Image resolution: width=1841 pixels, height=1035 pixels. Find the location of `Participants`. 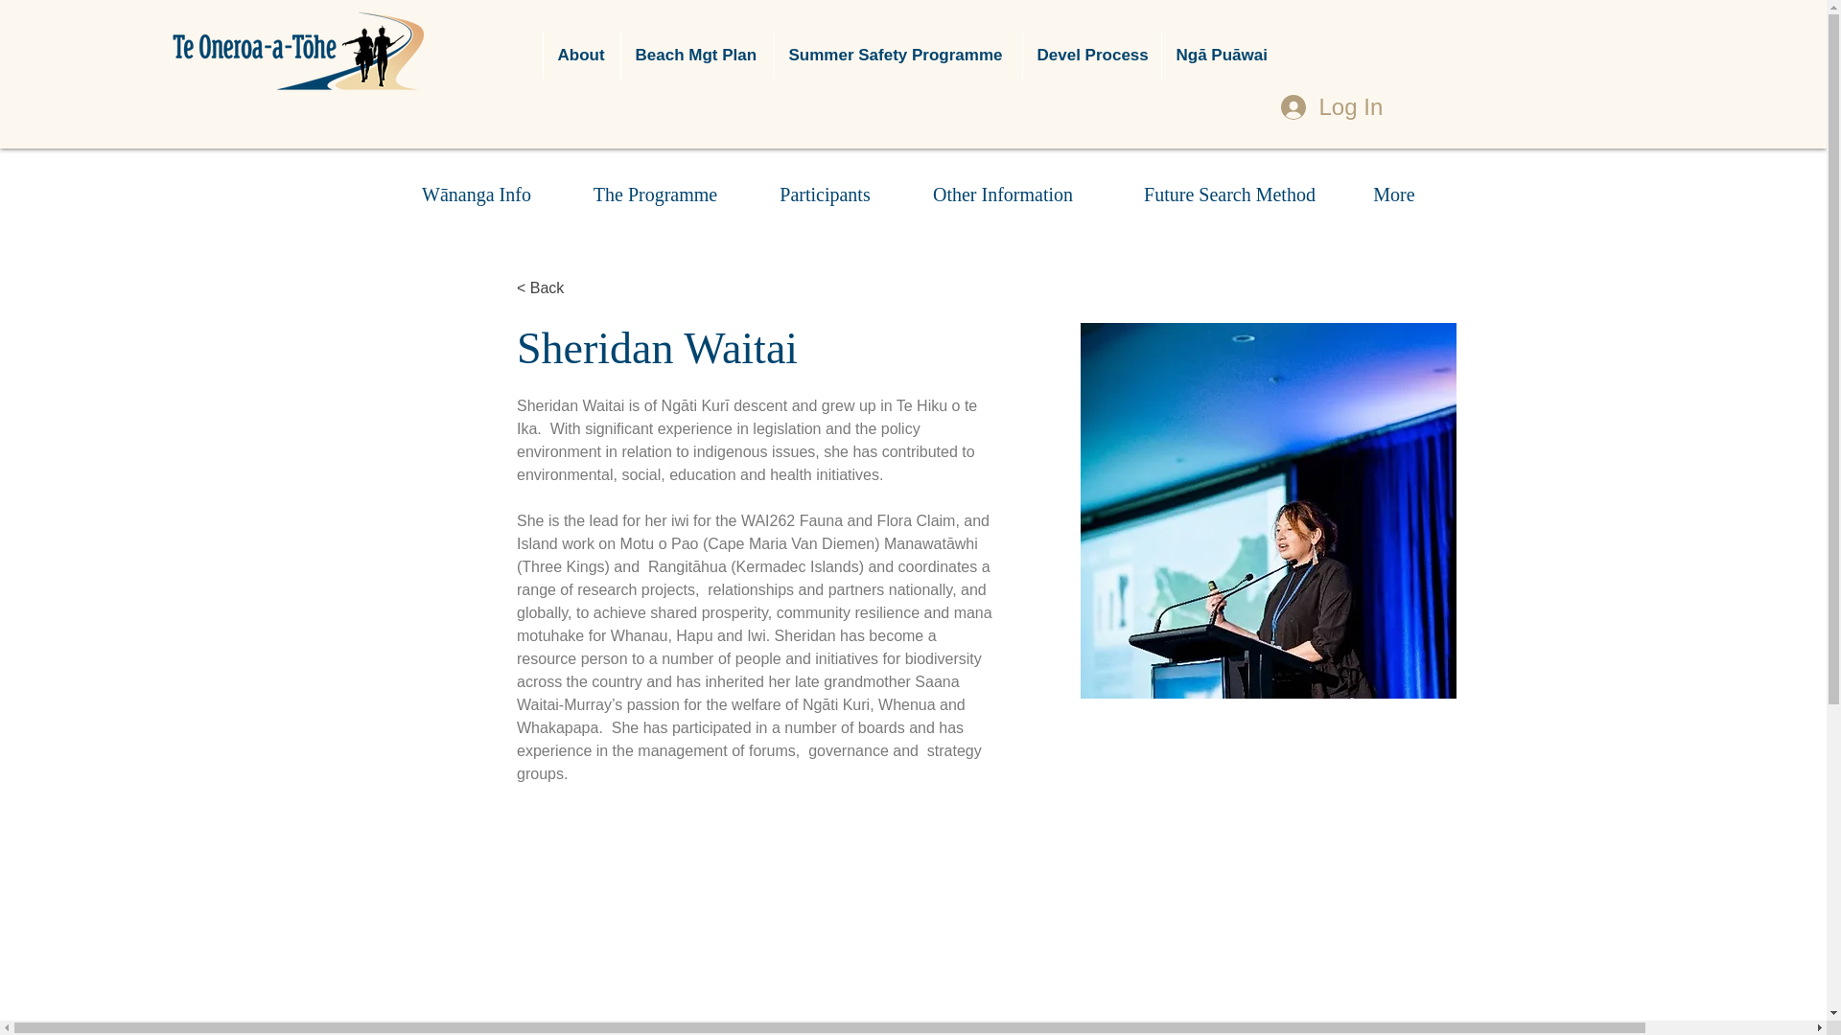

Participants is located at coordinates (825, 194).